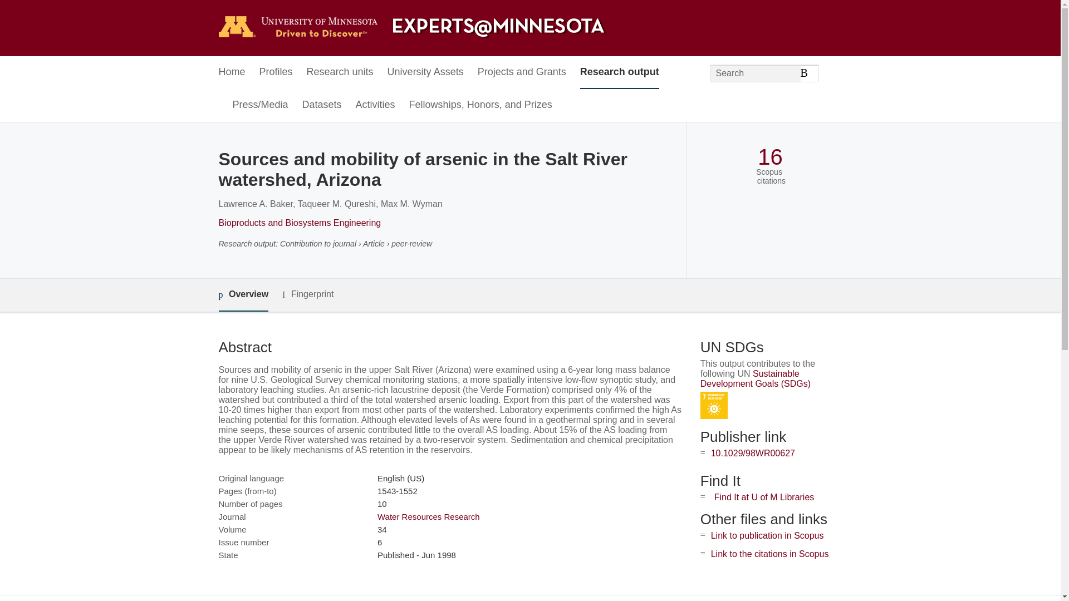 The image size is (1069, 601). I want to click on Bioproducts and Biosystems Engineering, so click(299, 223).